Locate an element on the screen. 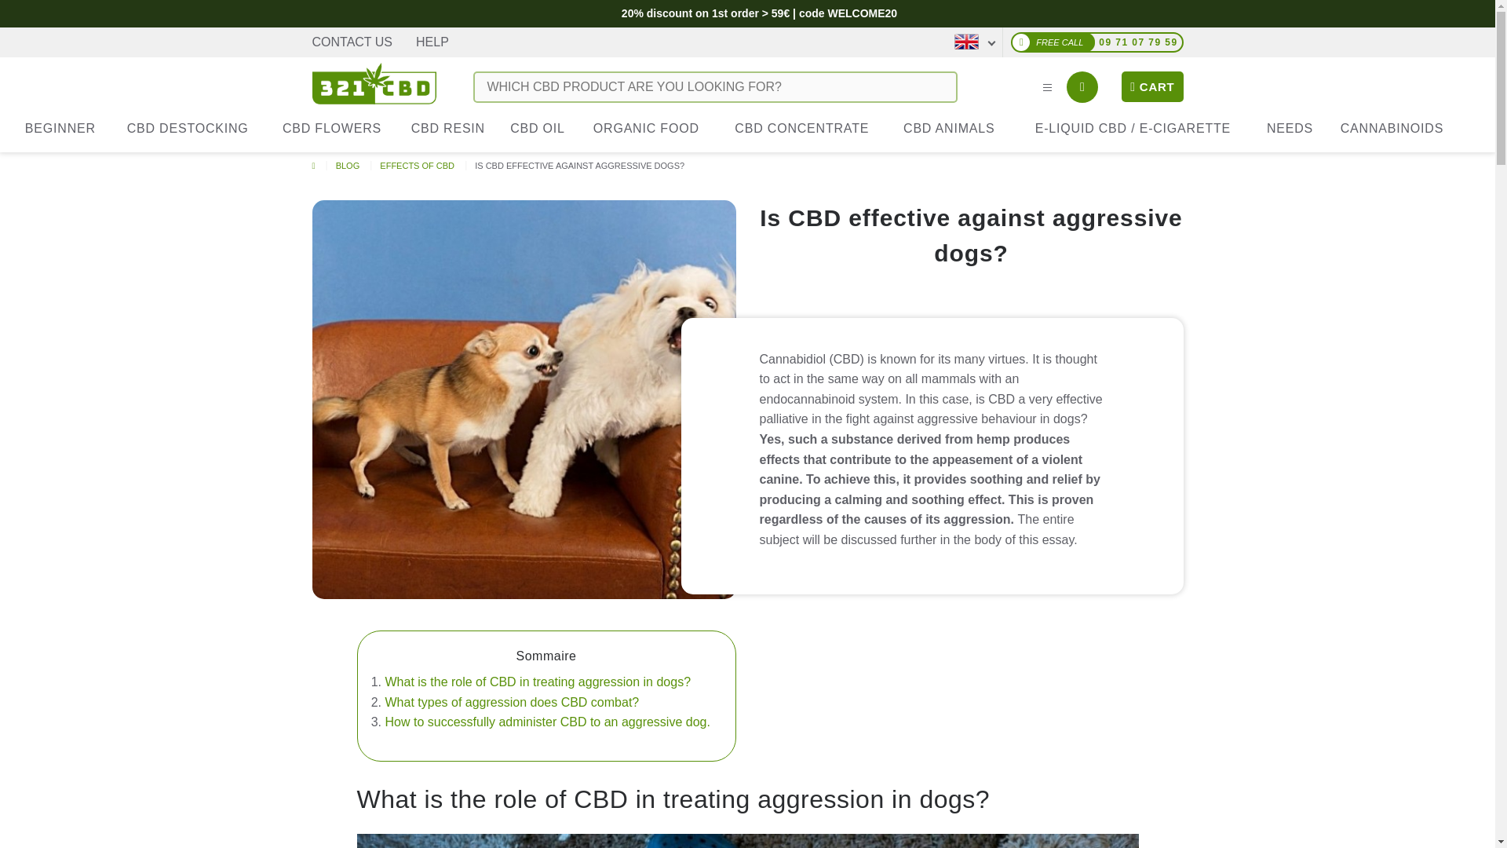 The image size is (1507, 848). CART is located at coordinates (1152, 86).